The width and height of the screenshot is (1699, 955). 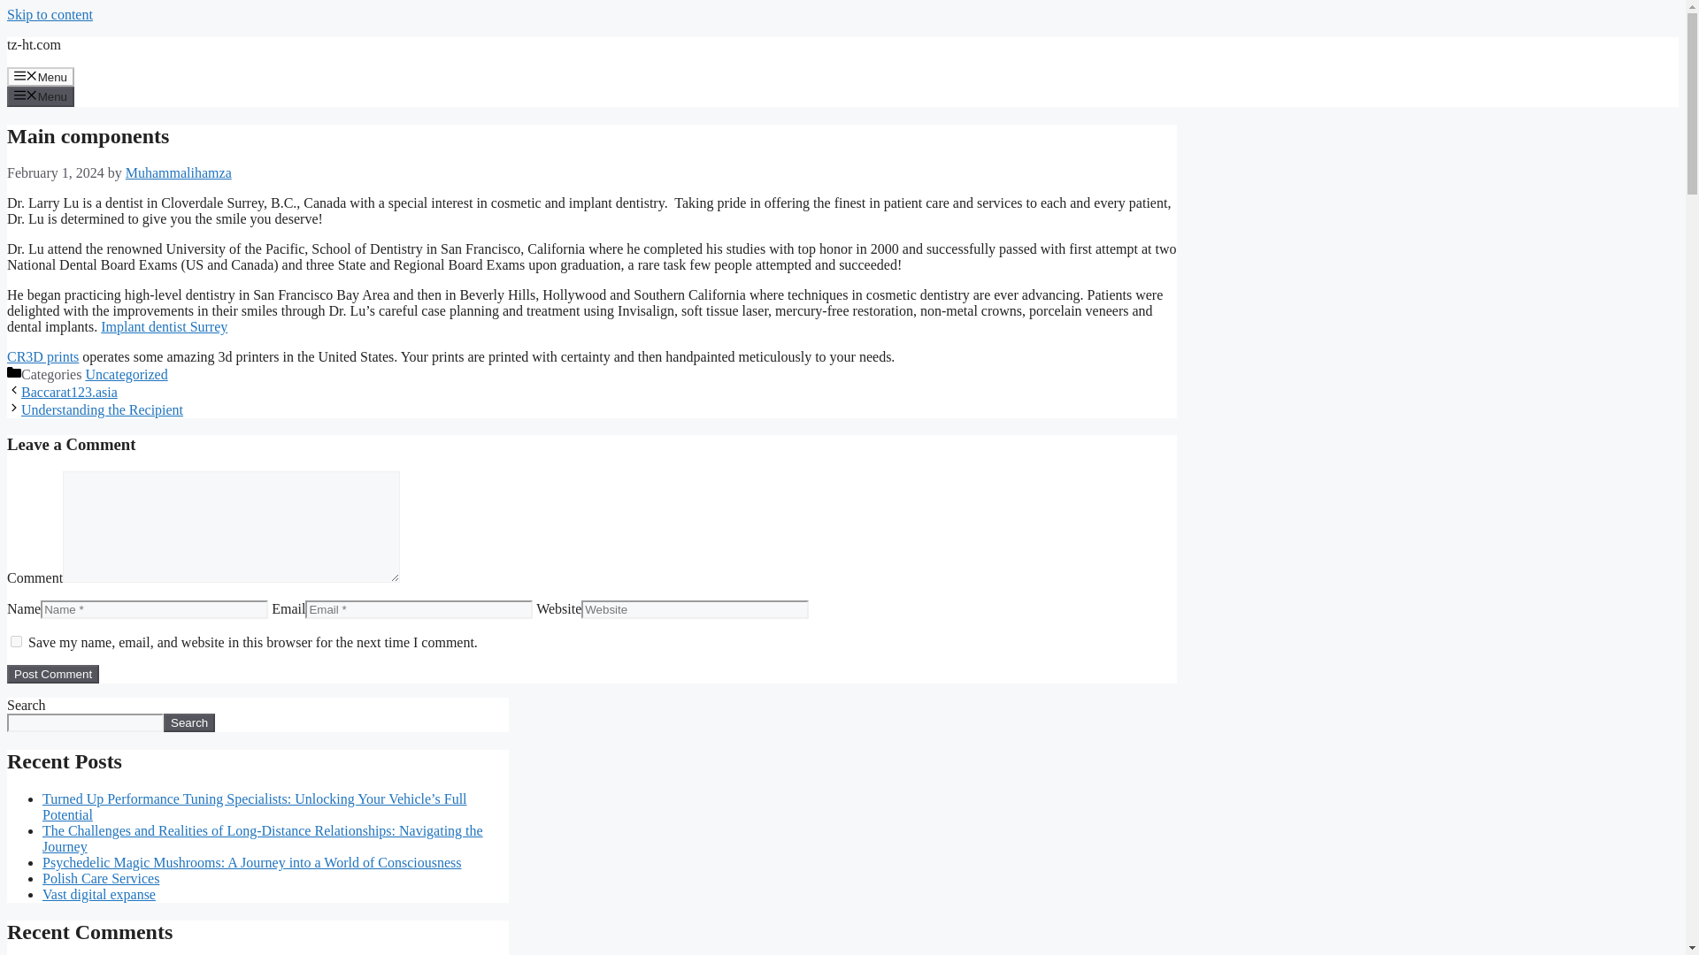 What do you see at coordinates (50, 14) in the screenshot?
I see `Skip to content` at bounding box center [50, 14].